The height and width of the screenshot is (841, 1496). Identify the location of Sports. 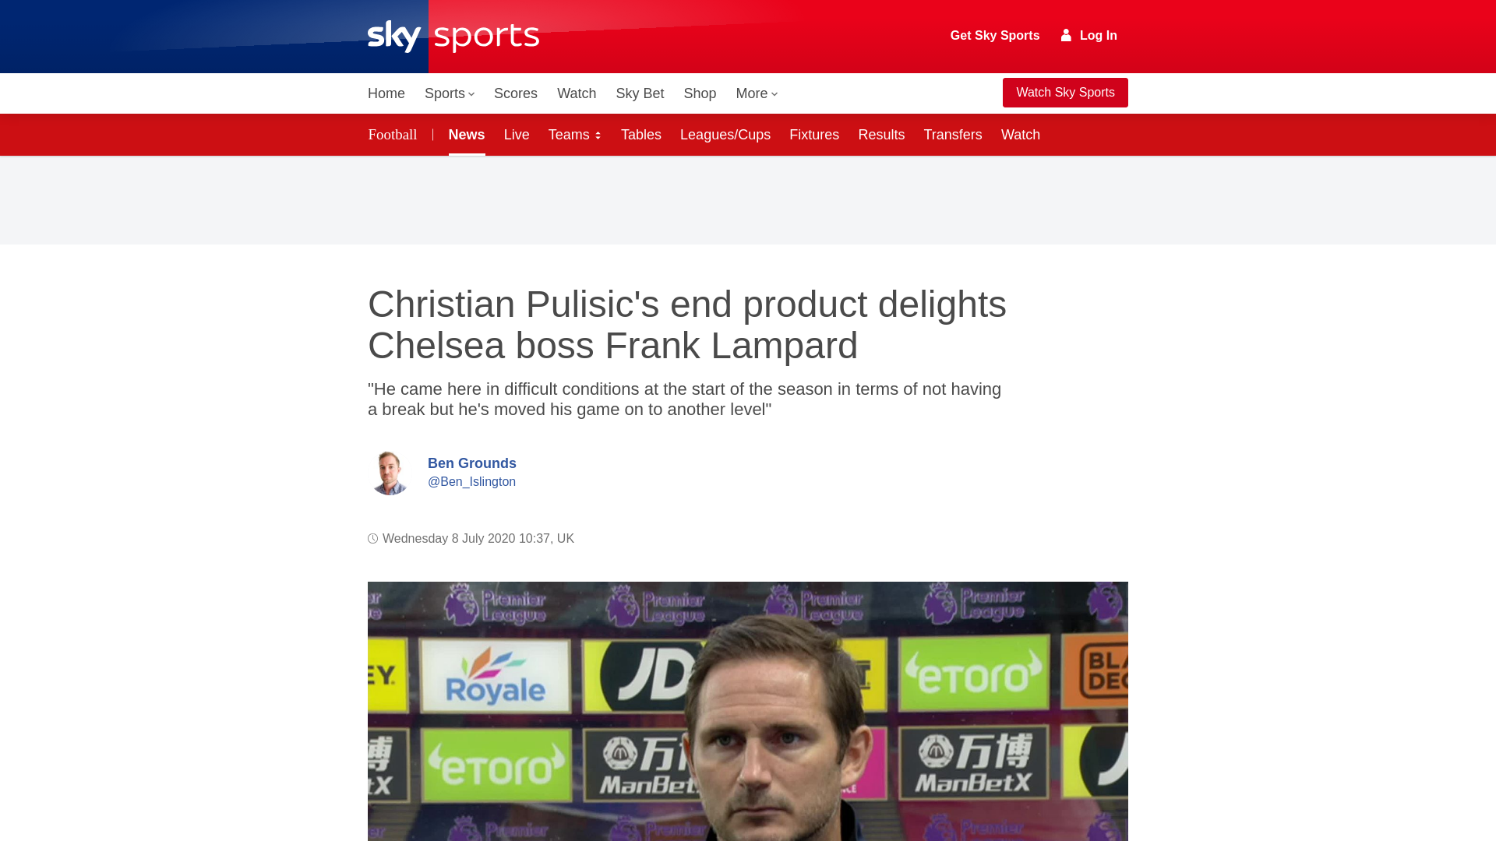
(449, 93).